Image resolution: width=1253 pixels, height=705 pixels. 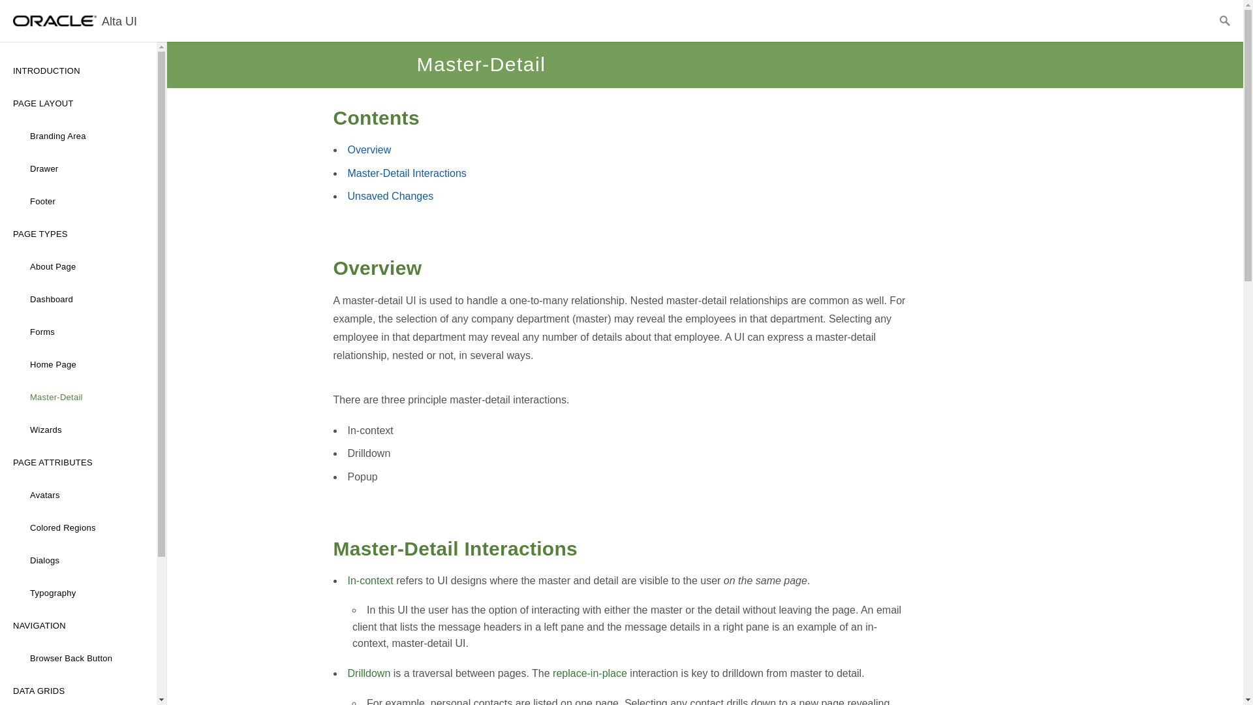 What do you see at coordinates (78, 397) in the screenshot?
I see `Master-Detail` at bounding box center [78, 397].